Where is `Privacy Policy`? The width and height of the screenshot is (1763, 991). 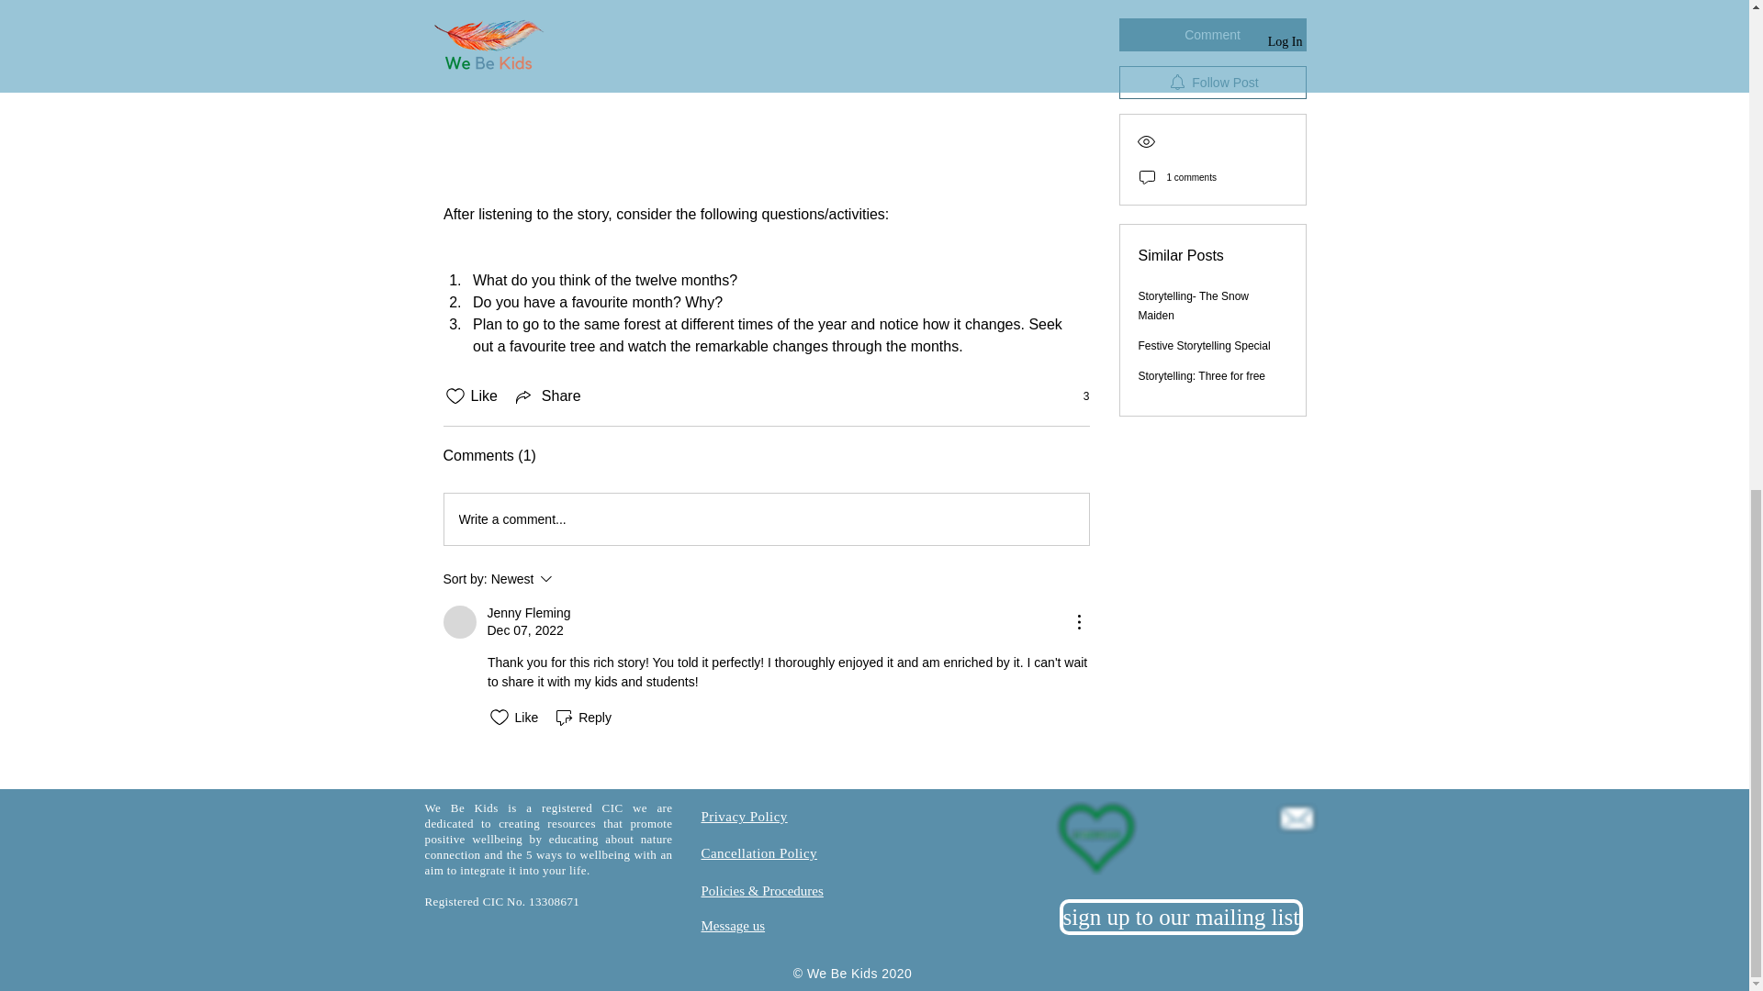 Privacy Policy is located at coordinates (459, 621).